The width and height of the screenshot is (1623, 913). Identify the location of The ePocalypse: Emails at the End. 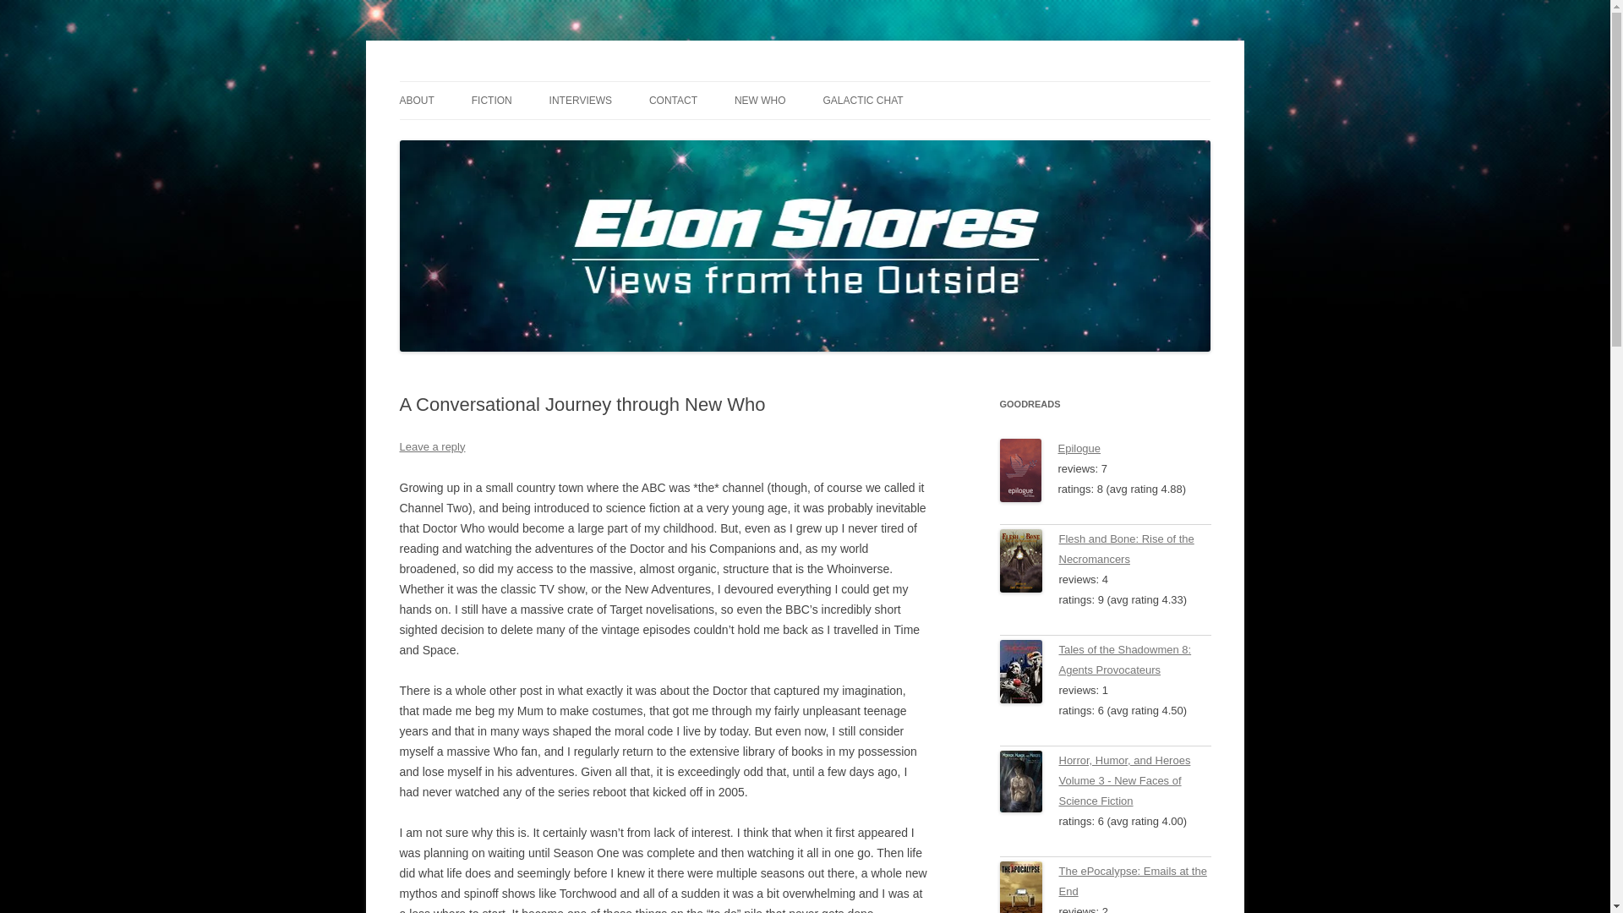
(1028, 888).